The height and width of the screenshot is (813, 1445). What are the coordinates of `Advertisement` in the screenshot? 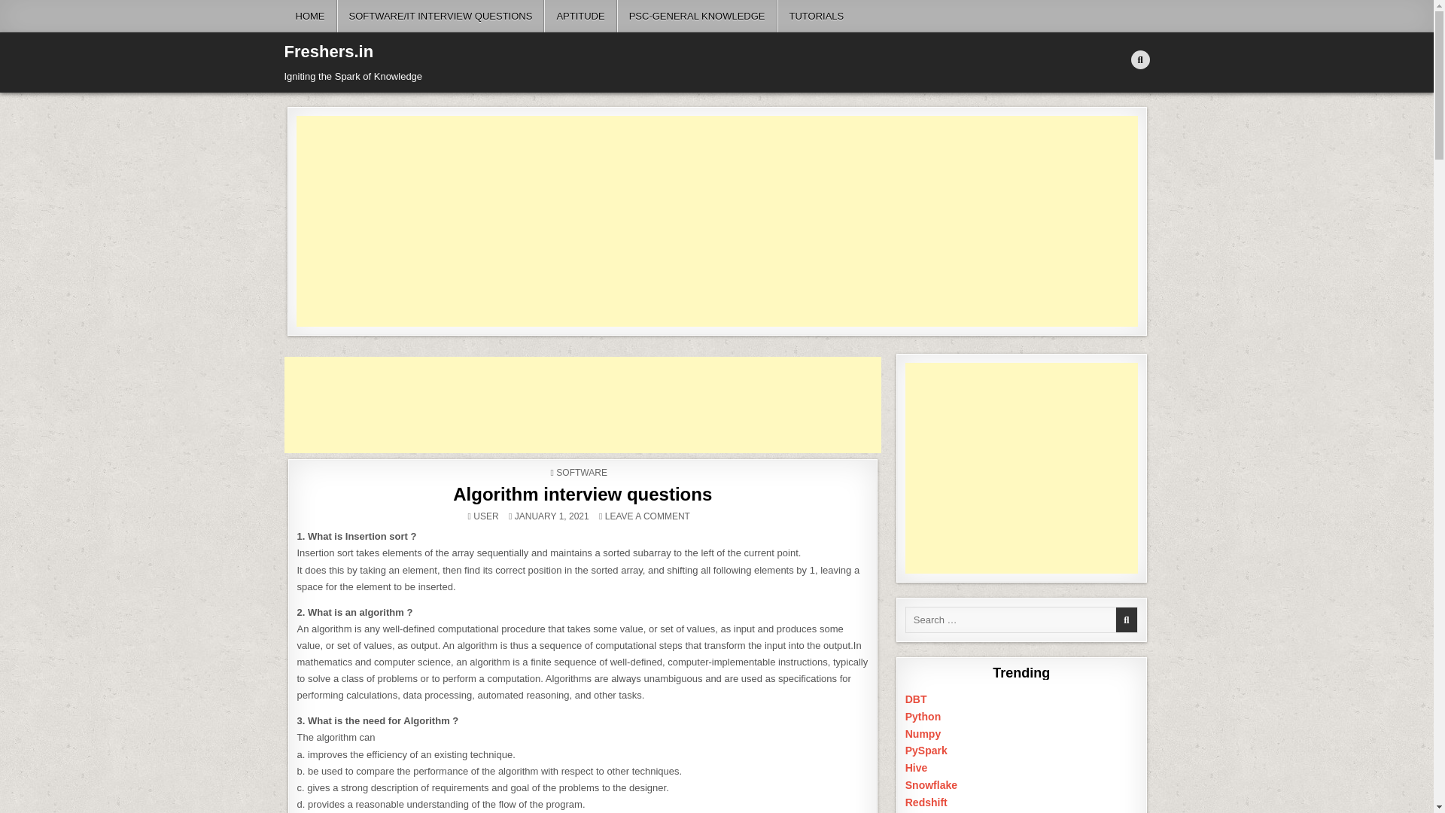 It's located at (697, 17).